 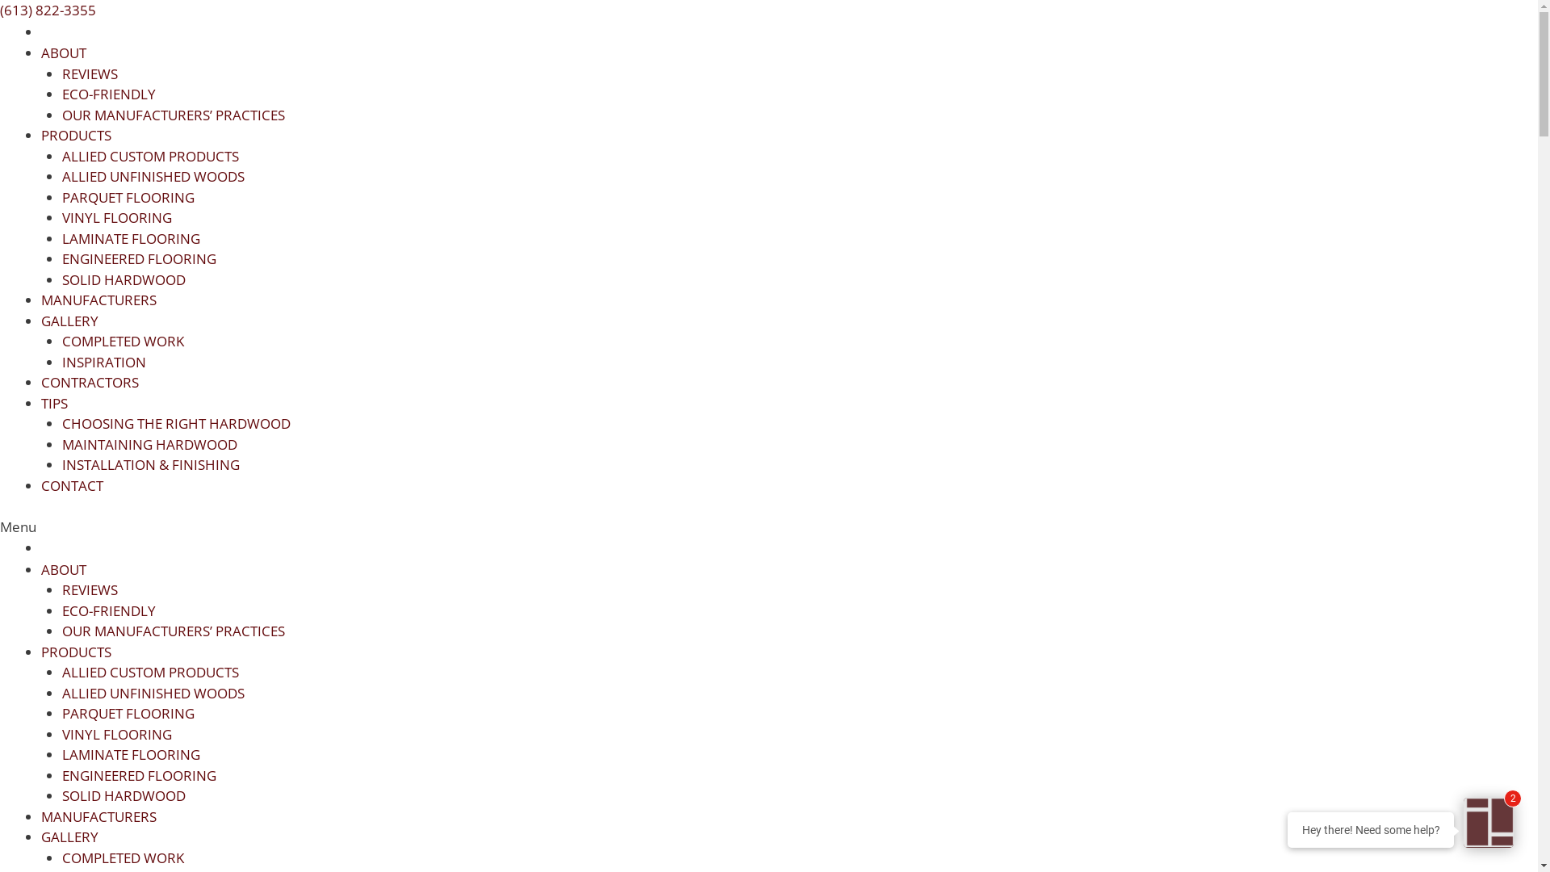 I want to click on CONTRACTORS, so click(x=90, y=383).